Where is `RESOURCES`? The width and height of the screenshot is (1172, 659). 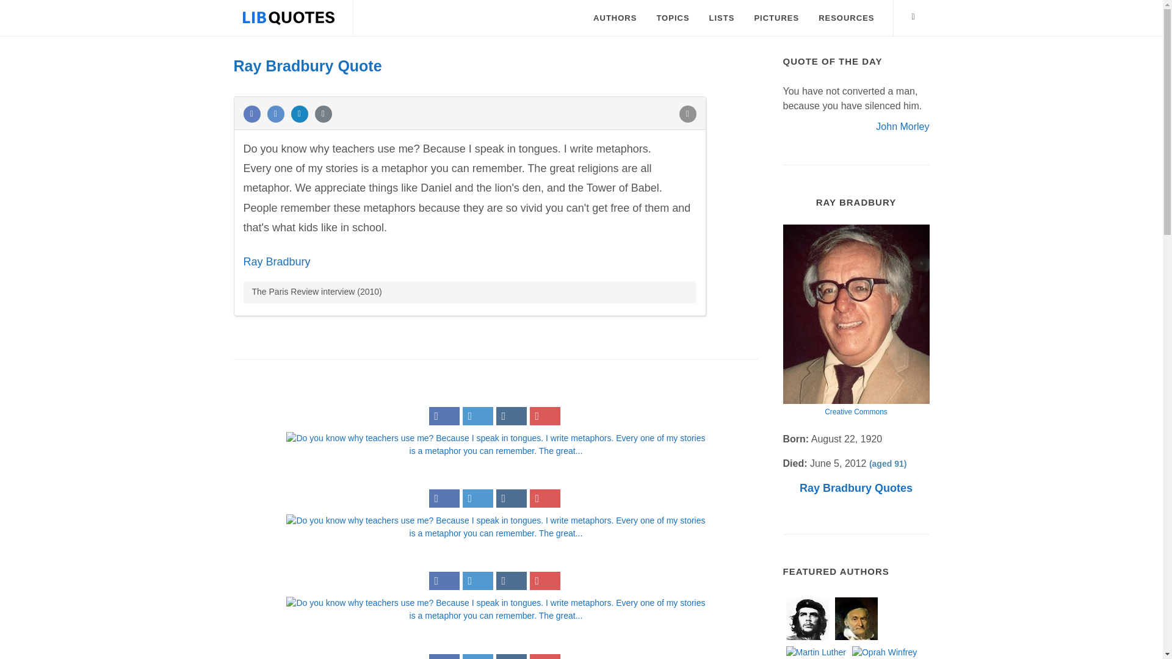
RESOURCES is located at coordinates (846, 18).